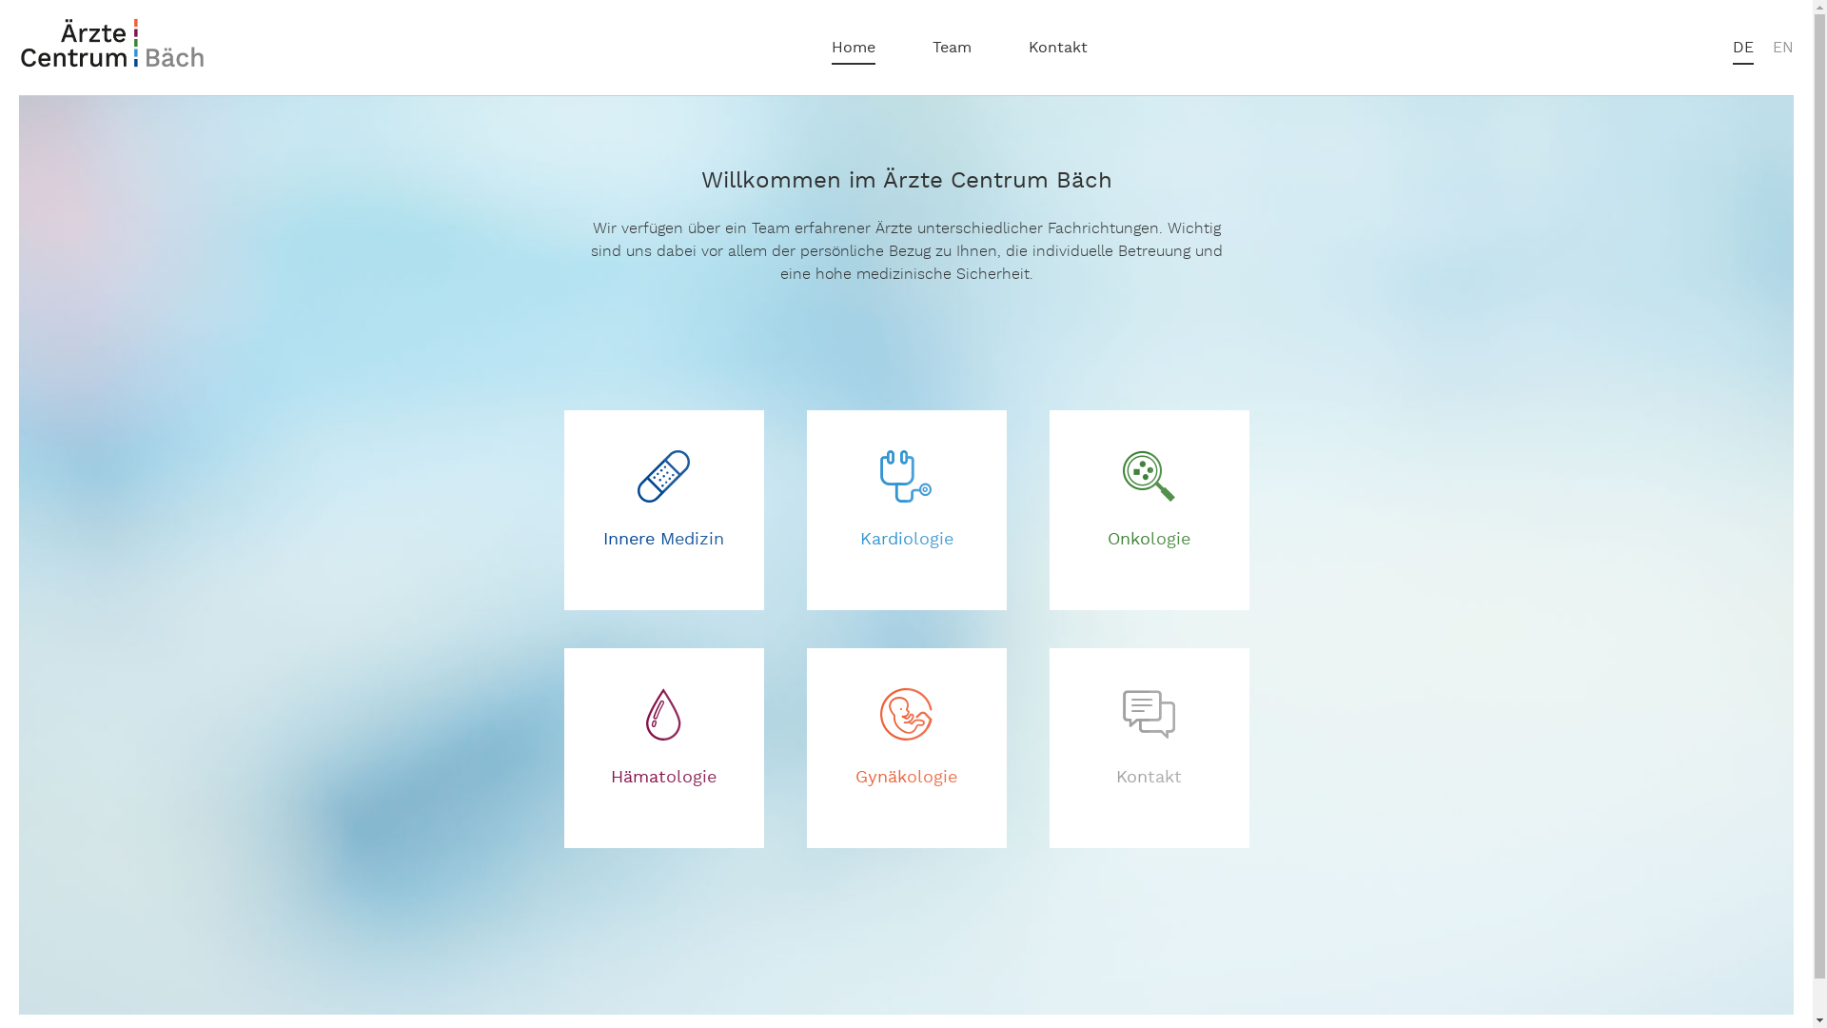 This screenshot has width=1827, height=1028. Describe the element at coordinates (952, 49) in the screenshot. I see `Team` at that location.